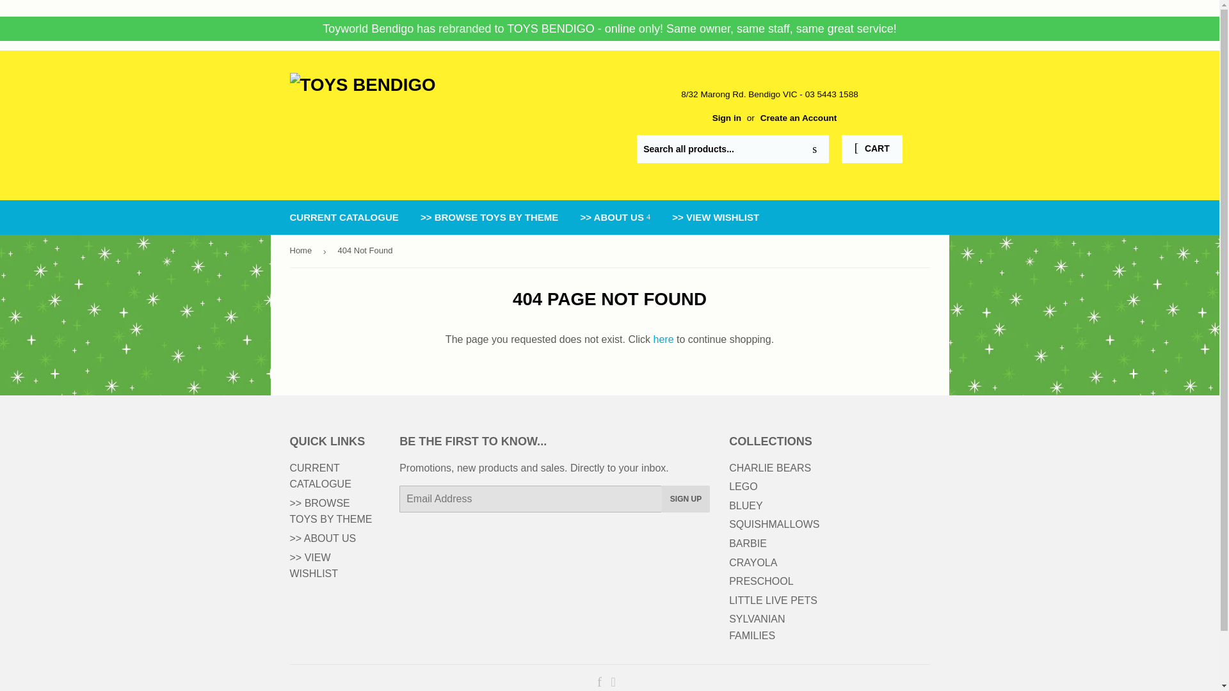  I want to click on CHARLIE BEARS, so click(769, 467).